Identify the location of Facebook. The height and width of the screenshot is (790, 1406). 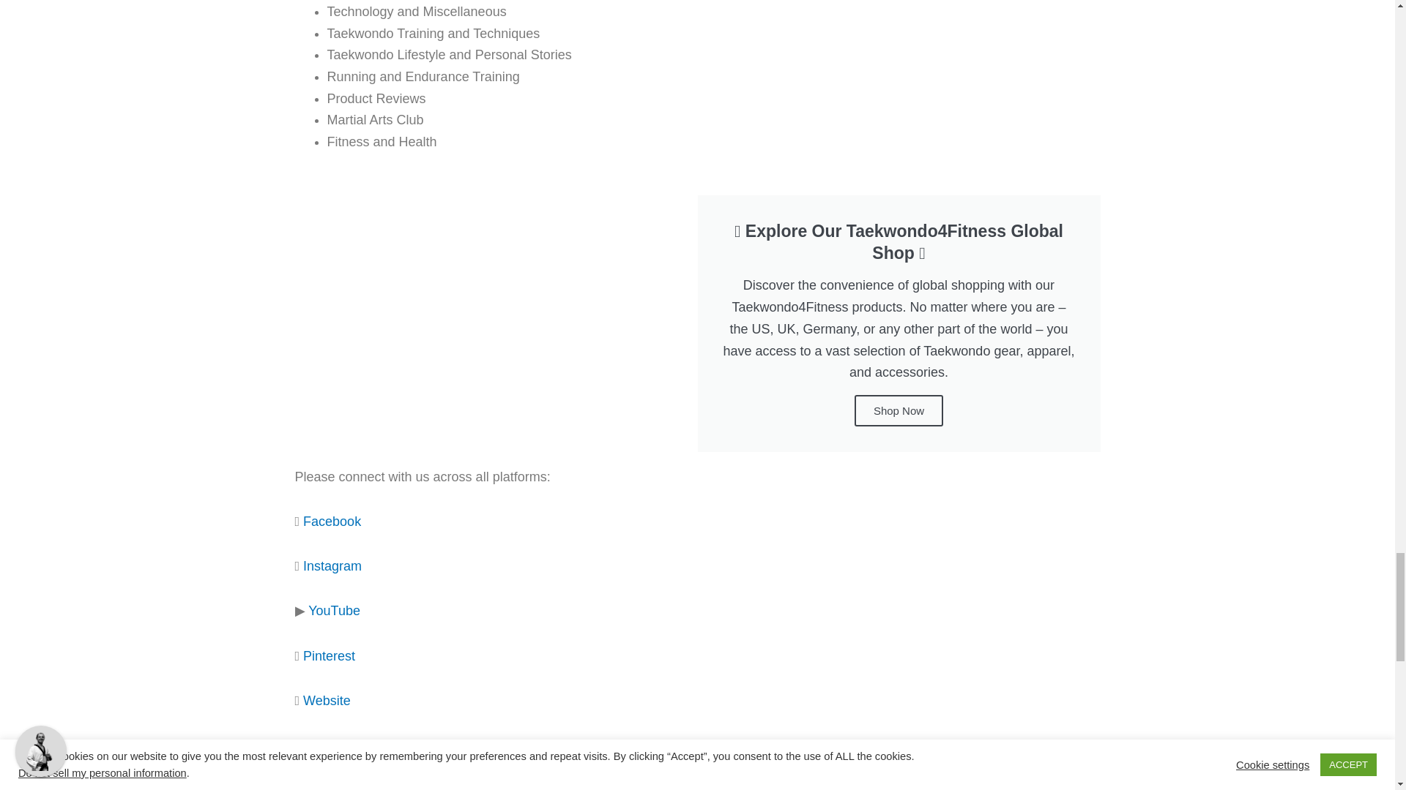
(332, 521).